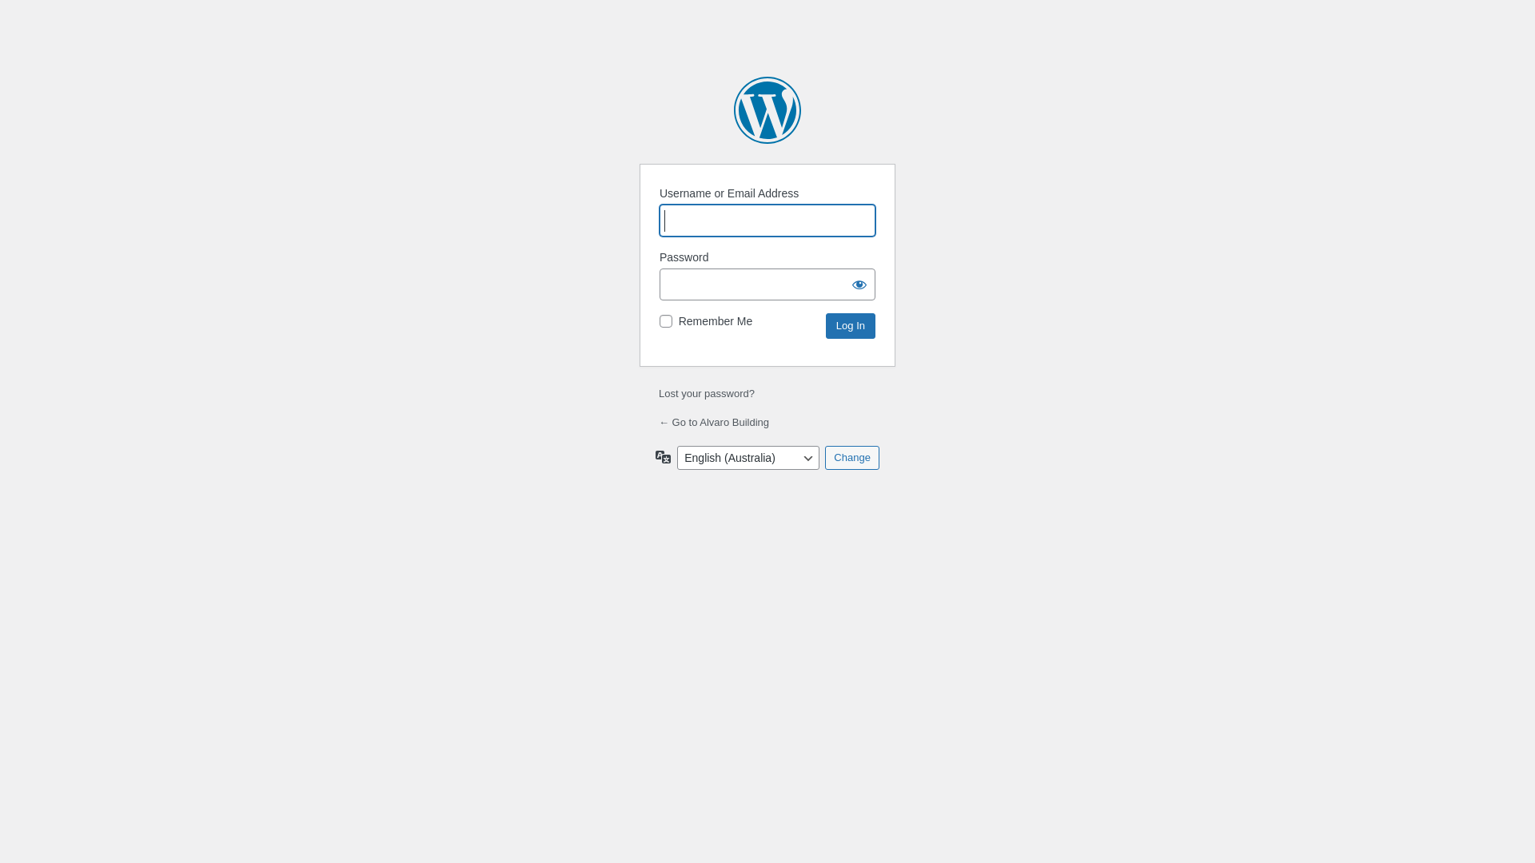  Describe the element at coordinates (707, 393) in the screenshot. I see `Lost your password?` at that location.